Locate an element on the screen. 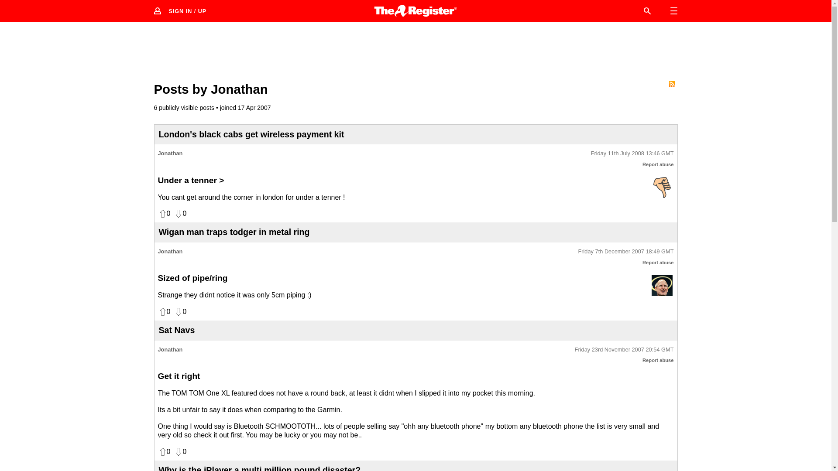 The image size is (838, 471). Like this post? Vote for it! is located at coordinates (164, 214).